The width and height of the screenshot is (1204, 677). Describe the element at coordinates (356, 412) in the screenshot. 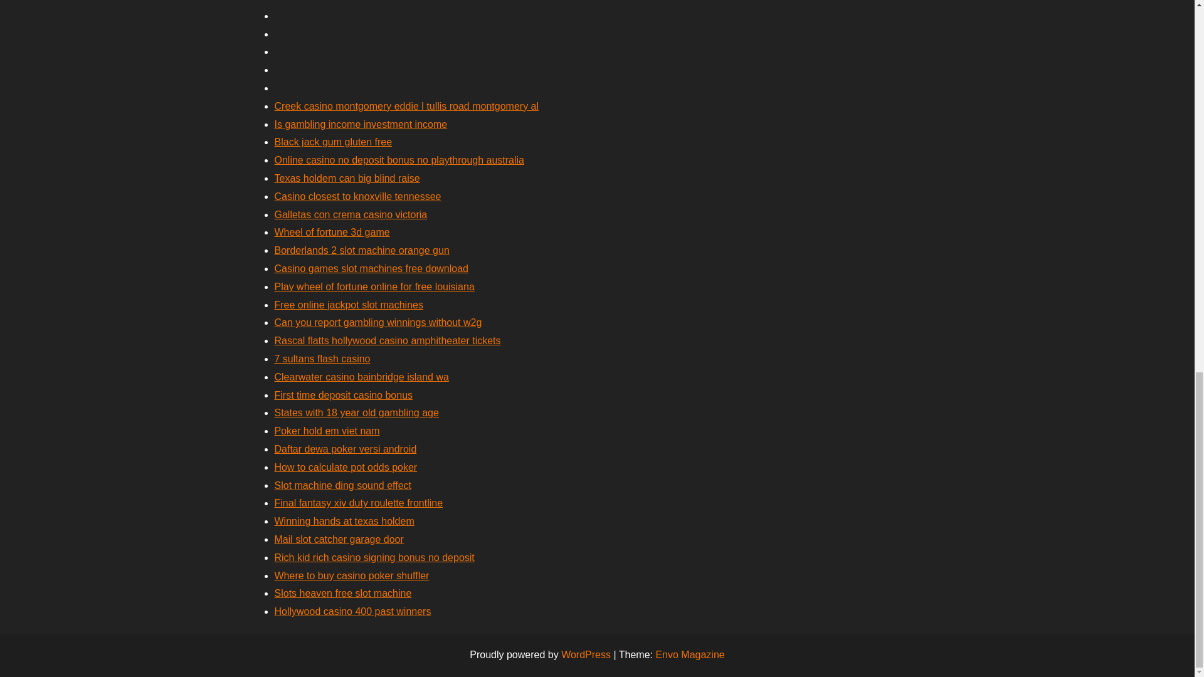

I see `States with 18 year old gambling age` at that location.